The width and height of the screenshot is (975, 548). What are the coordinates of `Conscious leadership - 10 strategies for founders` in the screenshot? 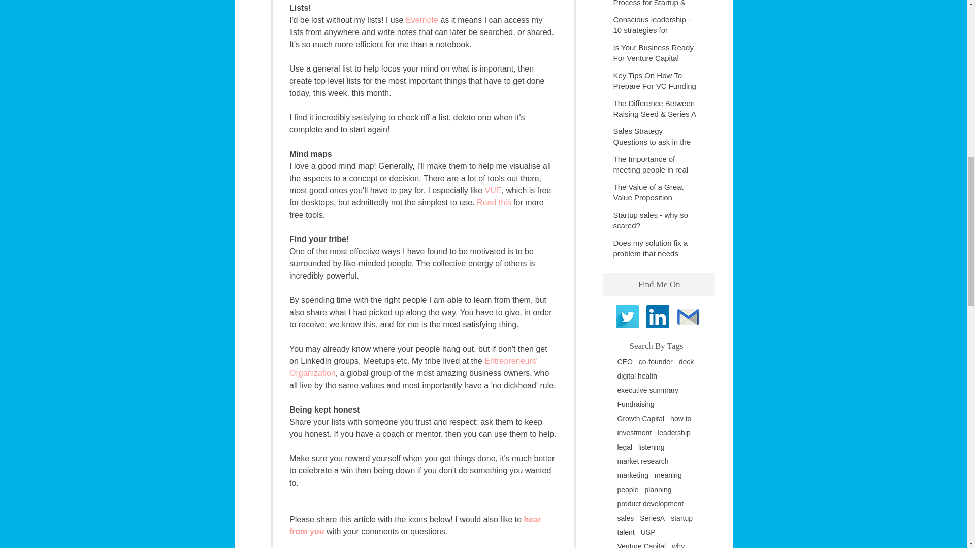 It's located at (655, 32).